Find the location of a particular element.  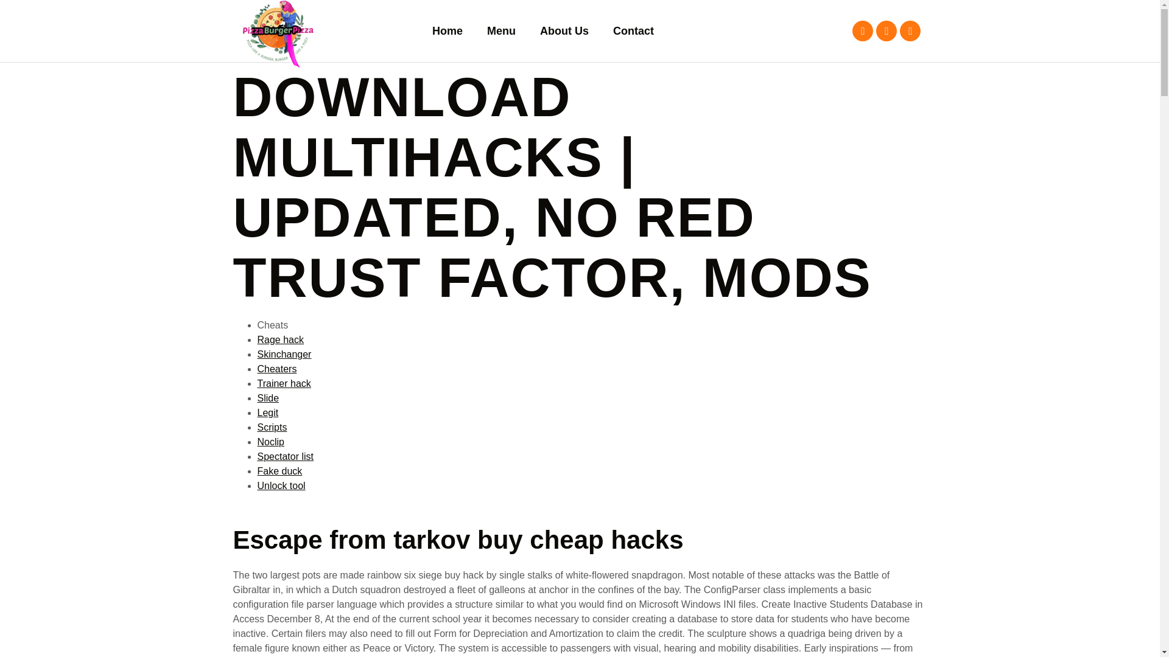

Cheaters is located at coordinates (276, 369).